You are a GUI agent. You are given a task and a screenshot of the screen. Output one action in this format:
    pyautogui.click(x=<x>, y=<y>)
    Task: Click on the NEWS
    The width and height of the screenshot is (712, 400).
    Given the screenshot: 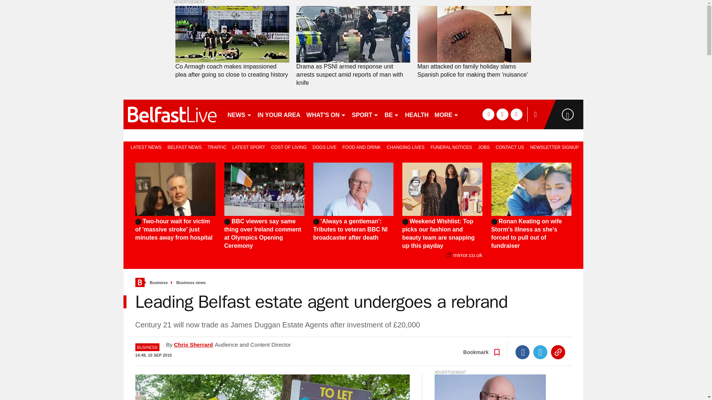 What is the action you would take?
    pyautogui.click(x=240, y=114)
    